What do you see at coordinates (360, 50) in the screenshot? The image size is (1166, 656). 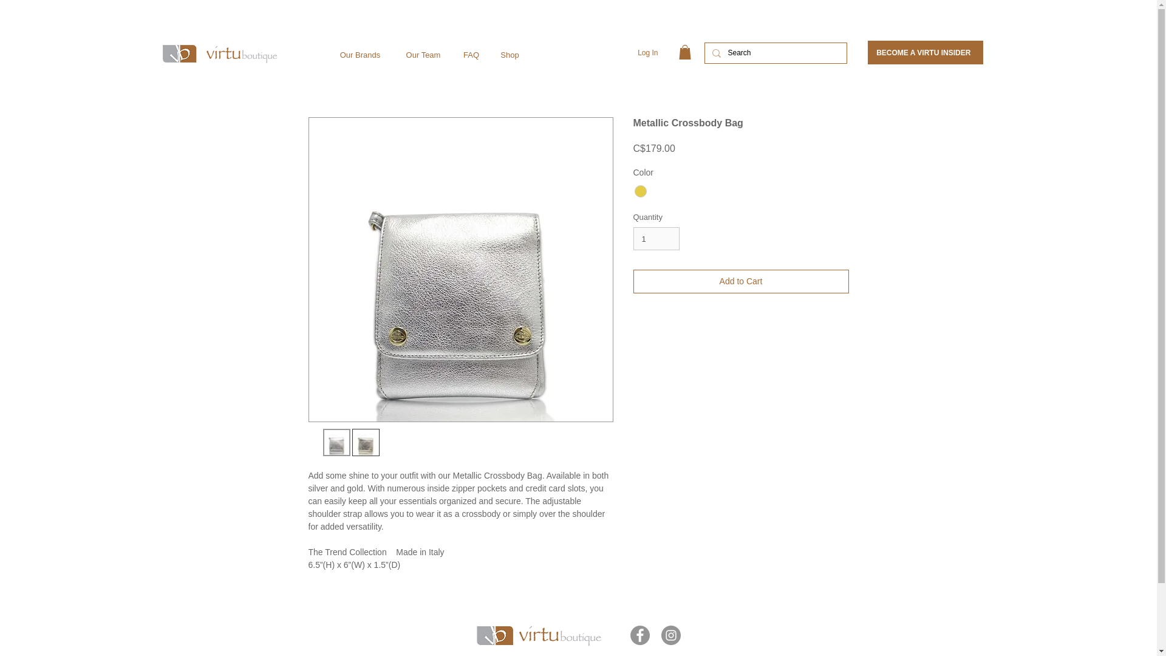 I see `Our Brands` at bounding box center [360, 50].